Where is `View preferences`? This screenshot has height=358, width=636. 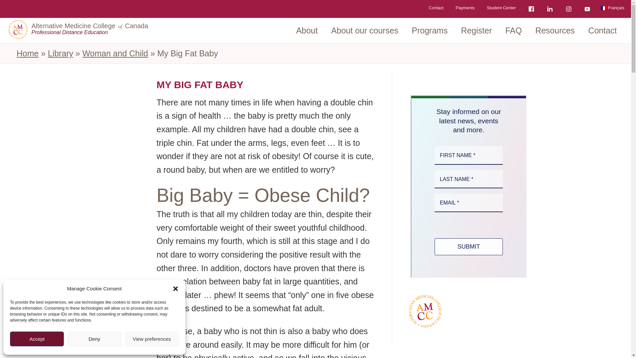 View preferences is located at coordinates (152, 339).